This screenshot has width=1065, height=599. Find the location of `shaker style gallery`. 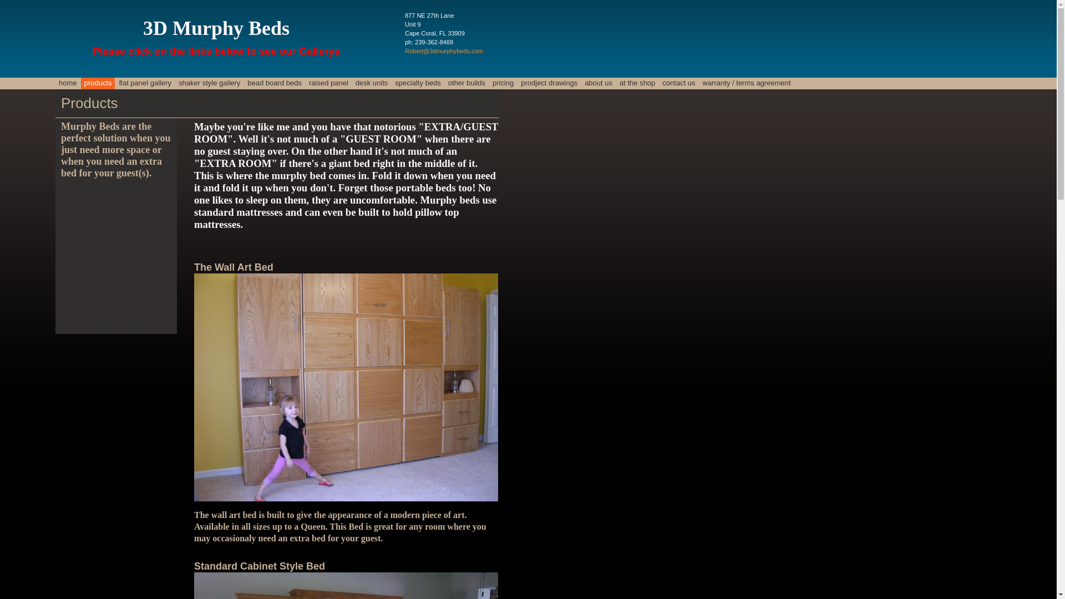

shaker style gallery is located at coordinates (210, 83).